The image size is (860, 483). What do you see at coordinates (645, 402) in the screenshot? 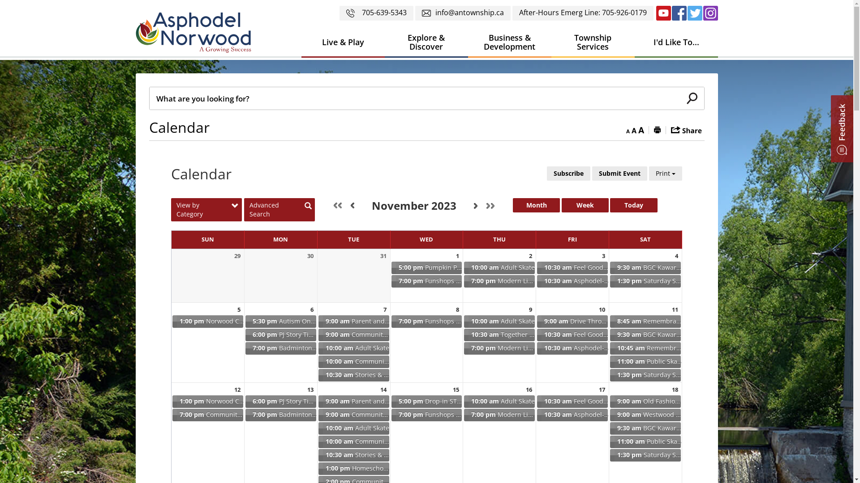
I see `9:00 am Old Fashioned Christmas` at bounding box center [645, 402].